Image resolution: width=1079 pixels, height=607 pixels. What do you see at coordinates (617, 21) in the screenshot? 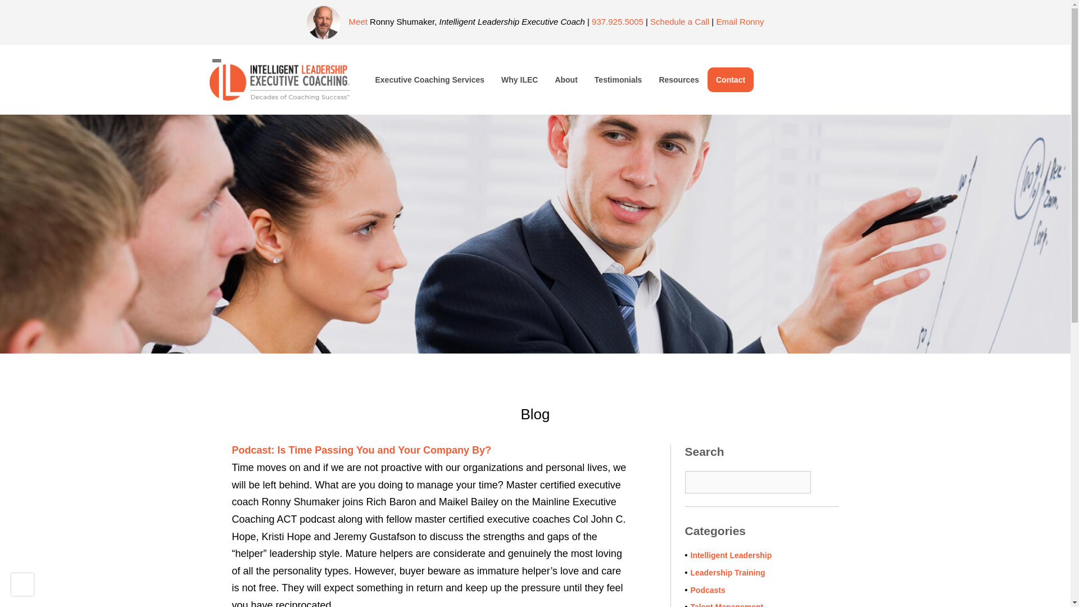
I see `937.925.5005` at bounding box center [617, 21].